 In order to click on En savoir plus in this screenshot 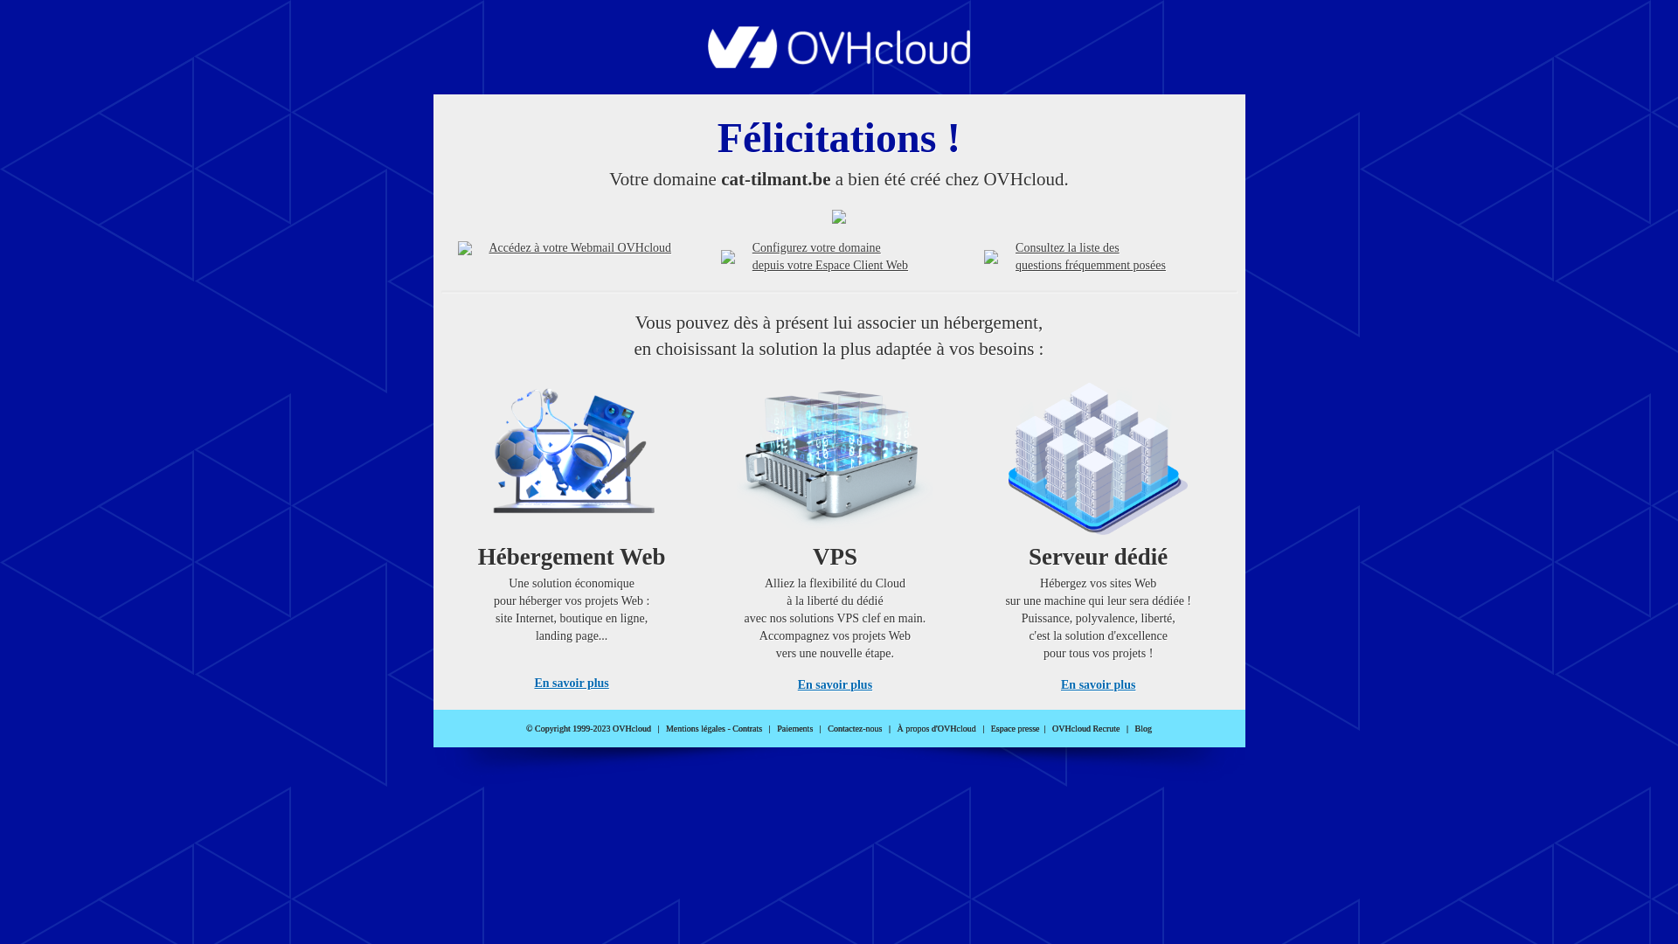, I will do `click(572, 684)`.